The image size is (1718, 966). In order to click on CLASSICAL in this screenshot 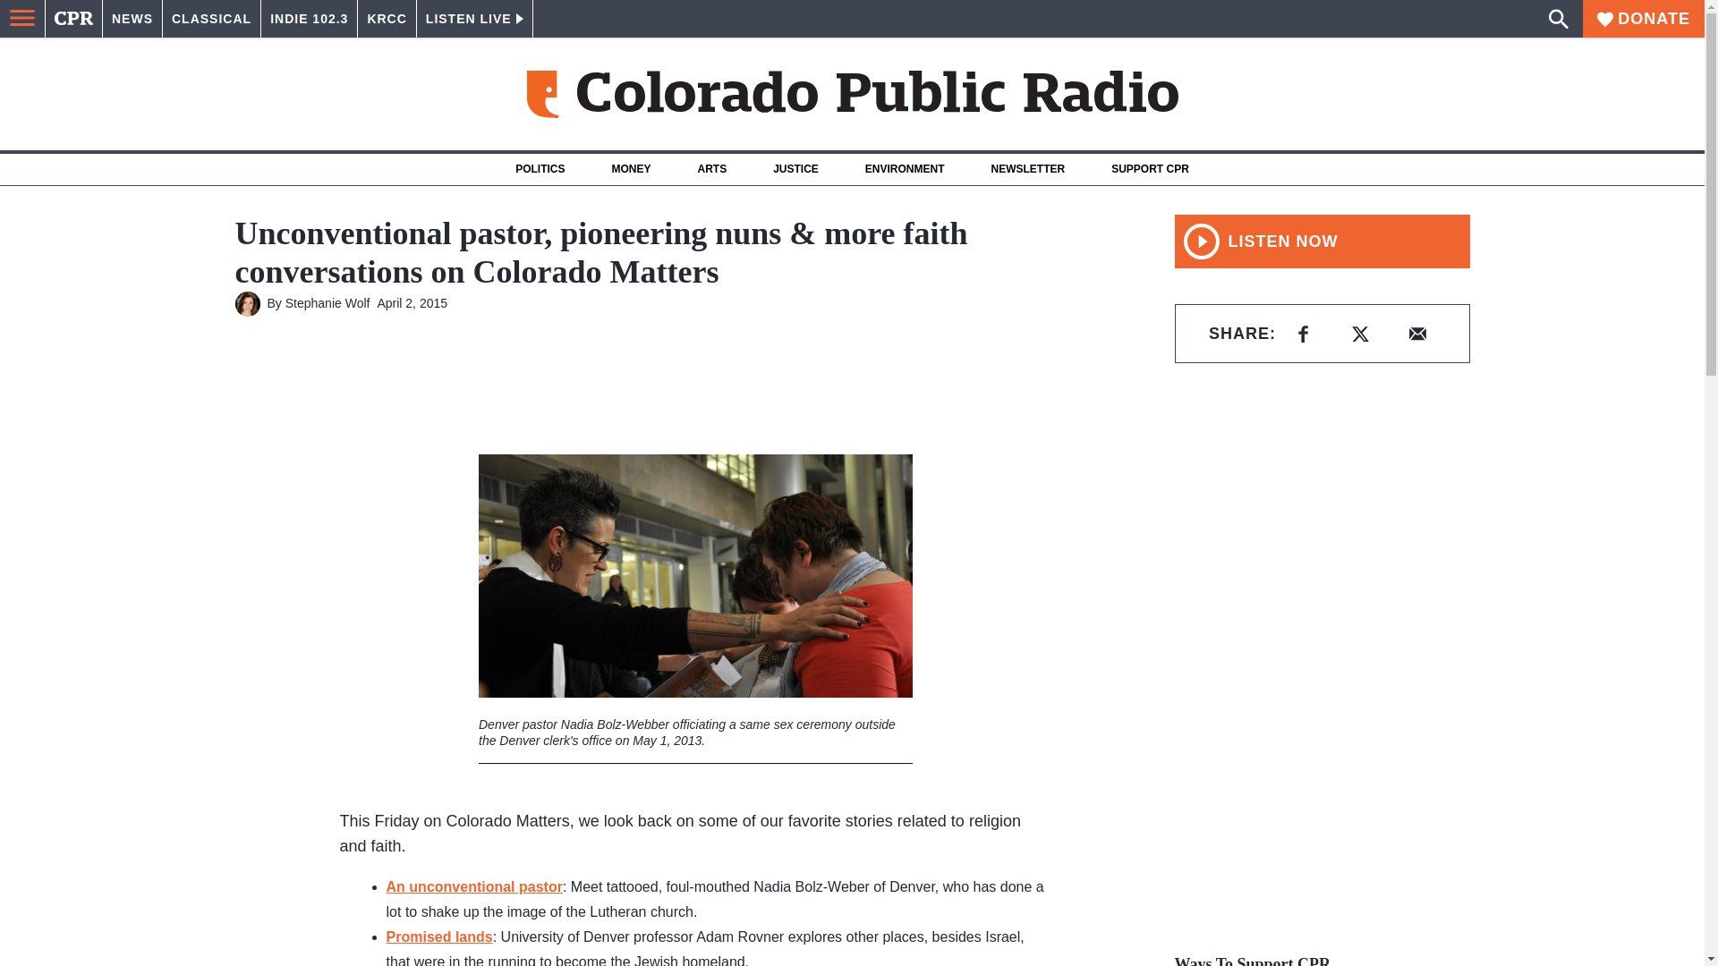, I will do `click(211, 19)`.